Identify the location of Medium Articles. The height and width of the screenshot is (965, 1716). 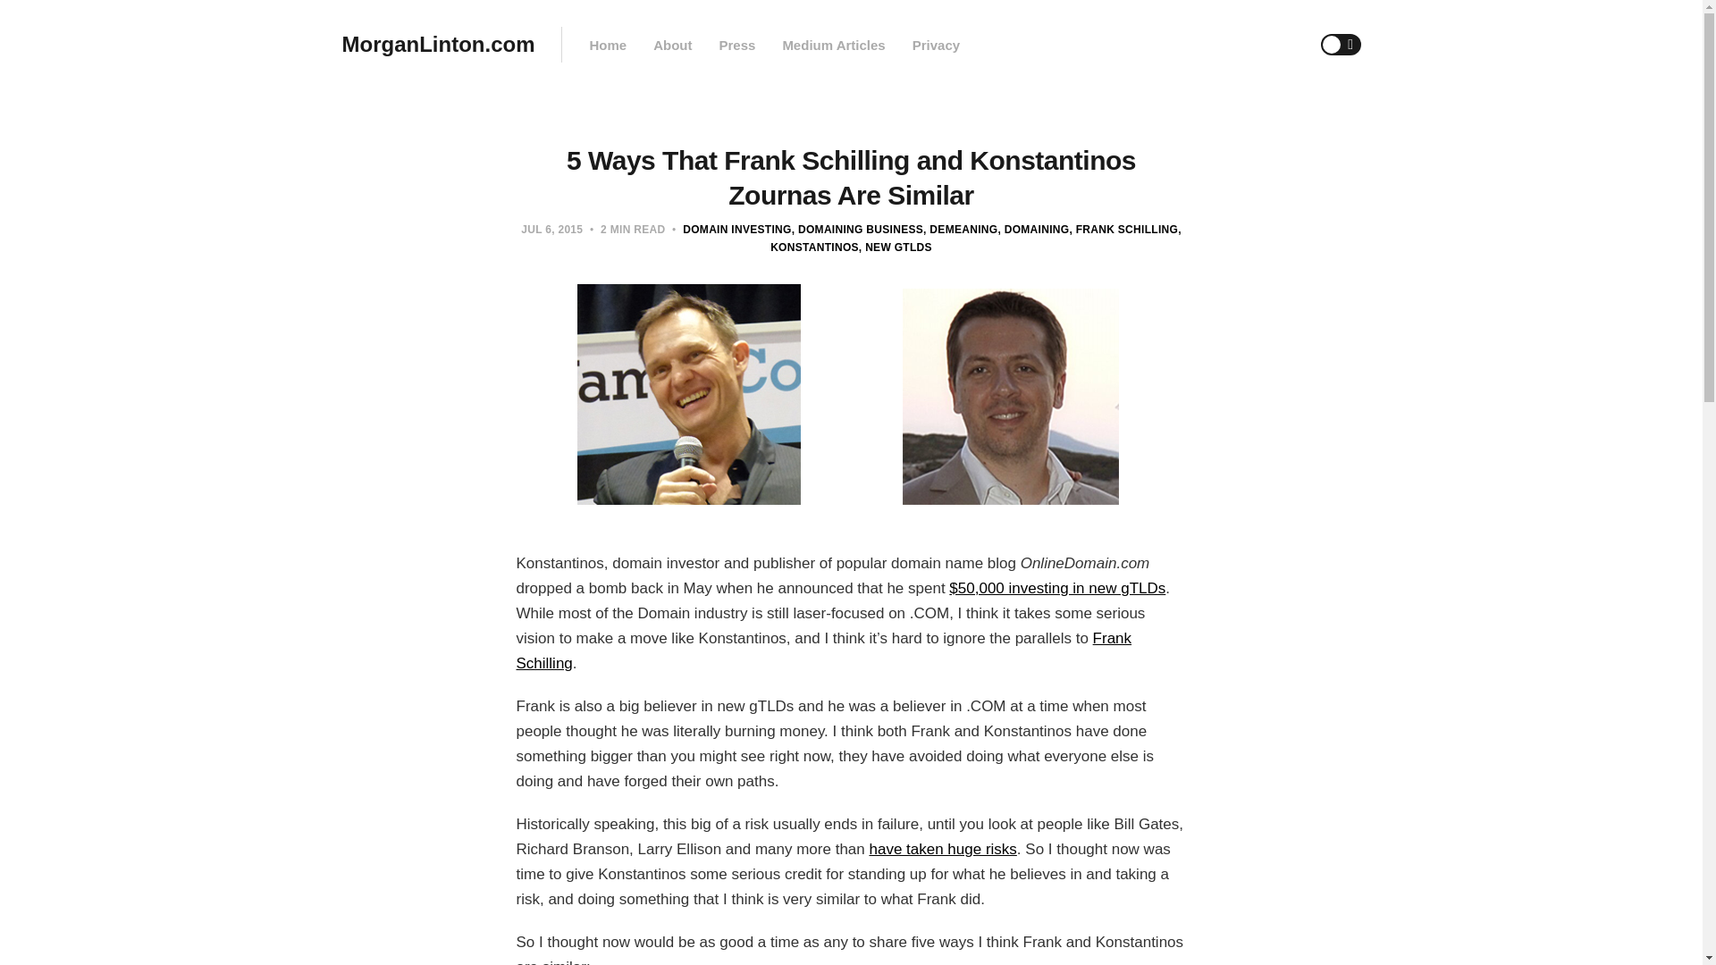
(833, 45).